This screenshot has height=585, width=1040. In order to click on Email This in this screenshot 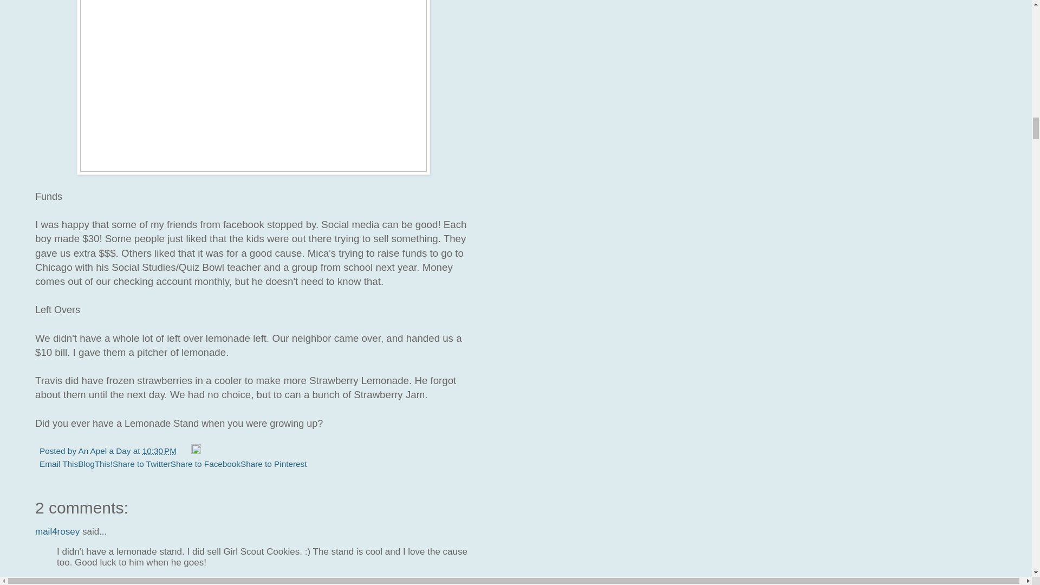, I will do `click(58, 464)`.